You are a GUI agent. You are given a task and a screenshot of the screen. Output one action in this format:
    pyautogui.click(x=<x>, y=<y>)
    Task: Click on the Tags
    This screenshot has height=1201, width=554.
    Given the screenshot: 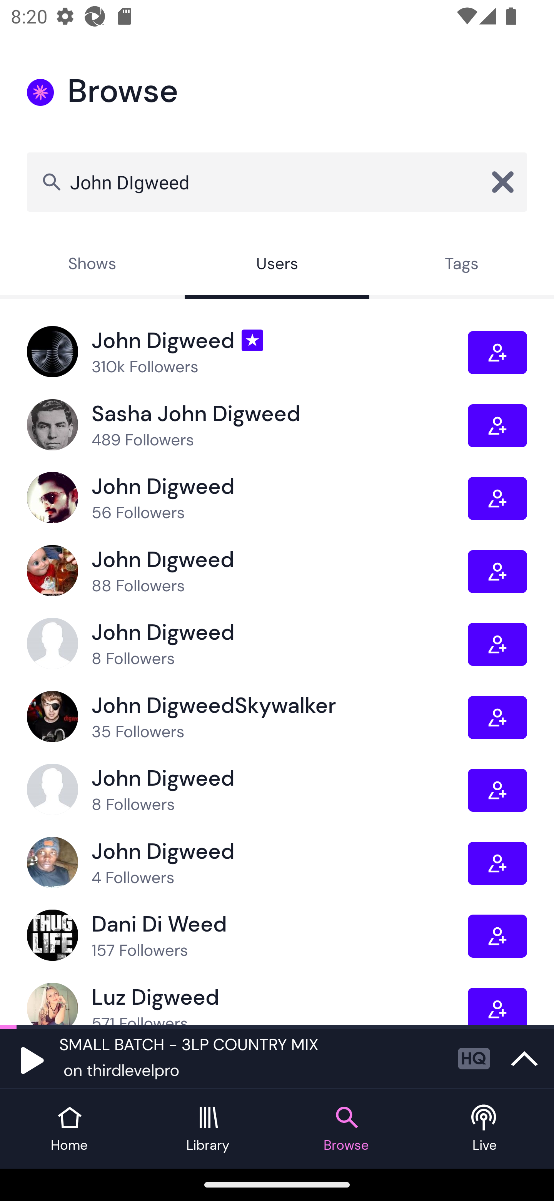 What is the action you would take?
    pyautogui.click(x=462, y=265)
    